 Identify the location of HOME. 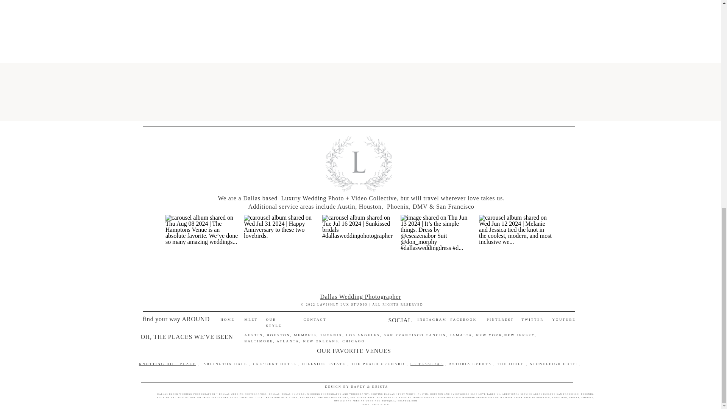
(227, 320).